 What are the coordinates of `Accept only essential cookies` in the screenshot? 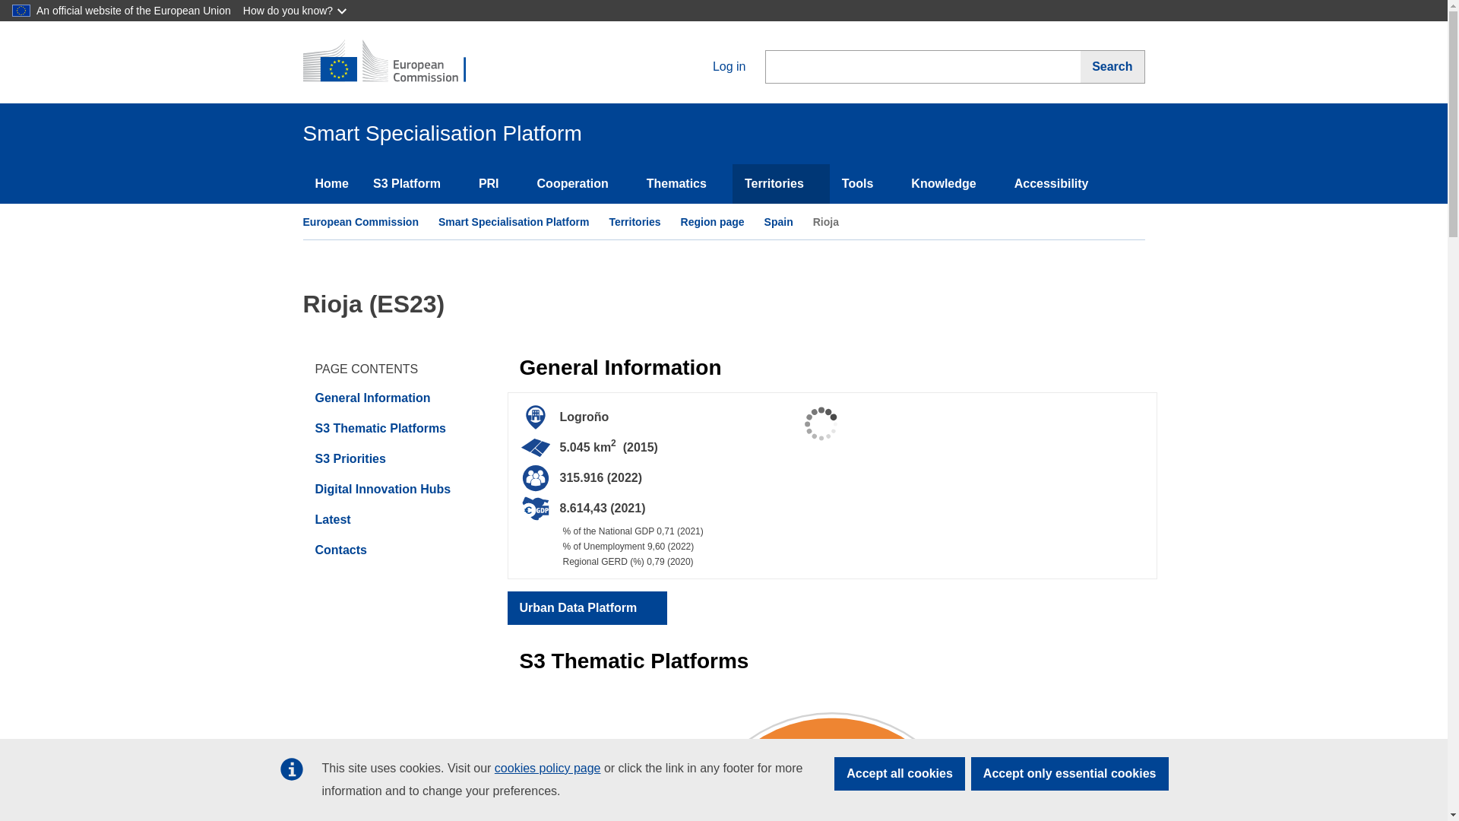 It's located at (1070, 774).